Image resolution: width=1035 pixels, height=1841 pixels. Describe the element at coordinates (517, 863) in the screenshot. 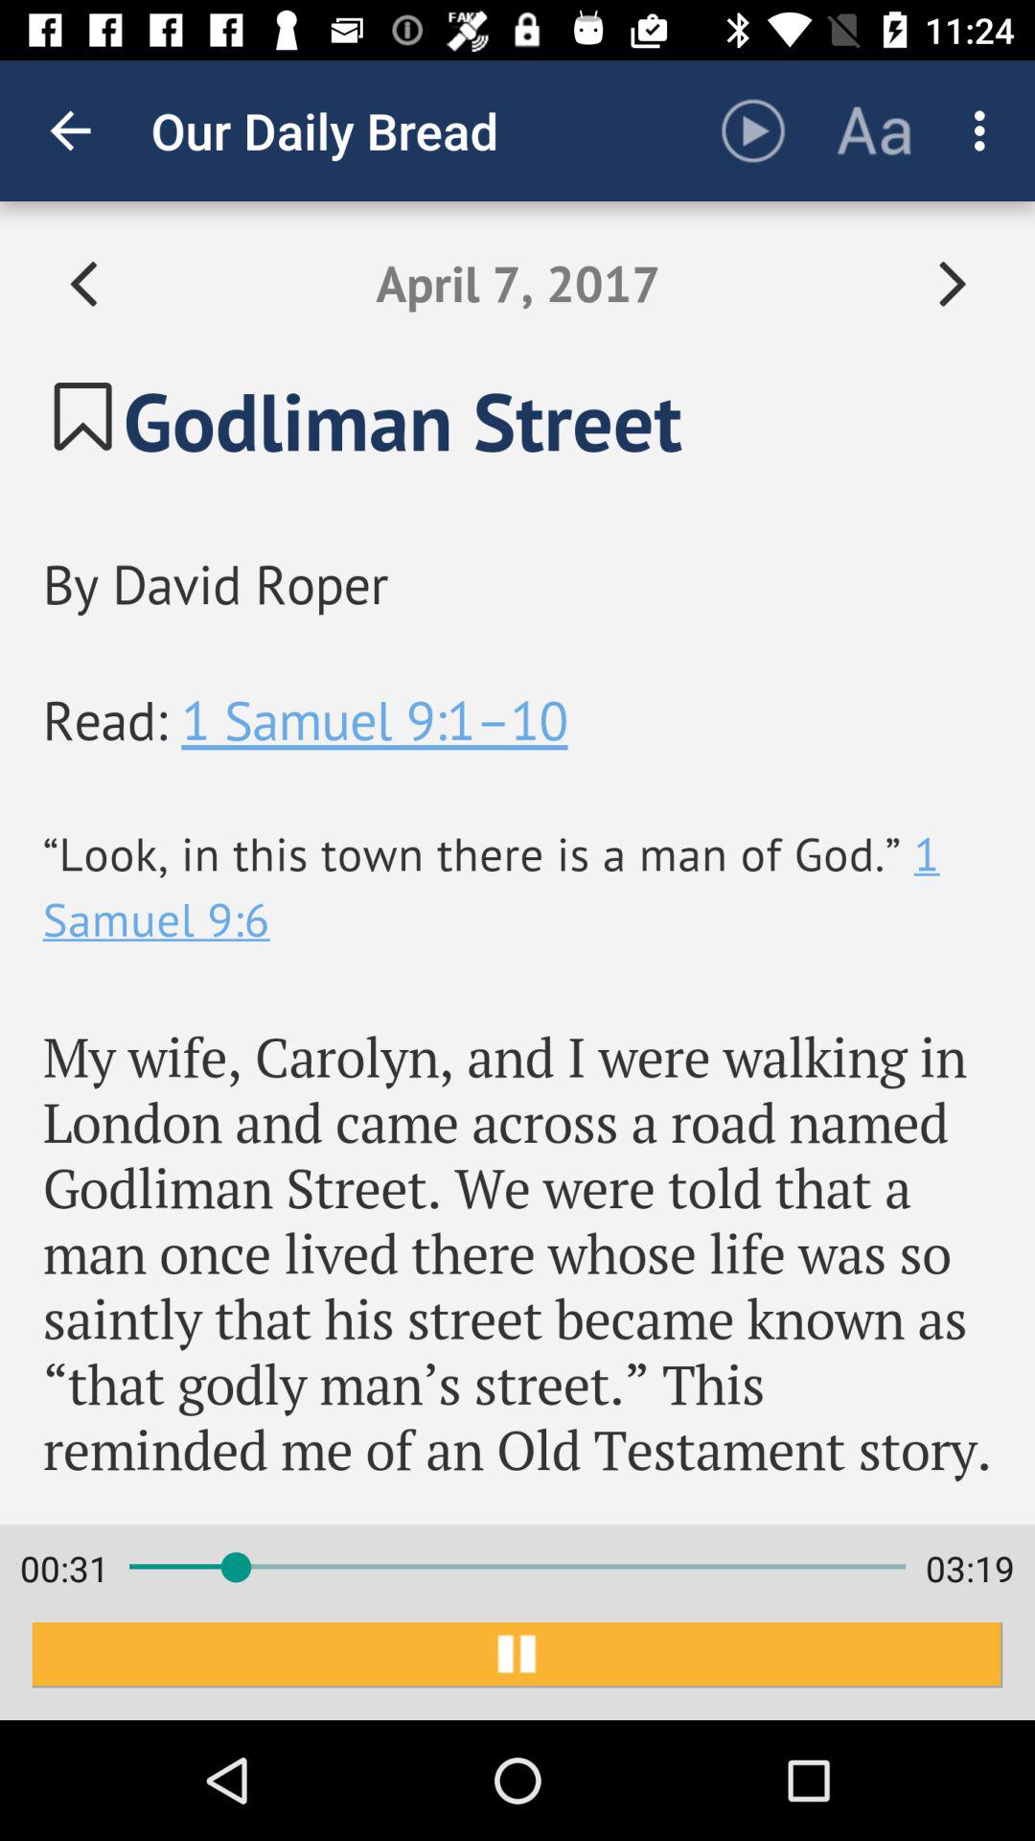

I see `choose item at the center` at that location.